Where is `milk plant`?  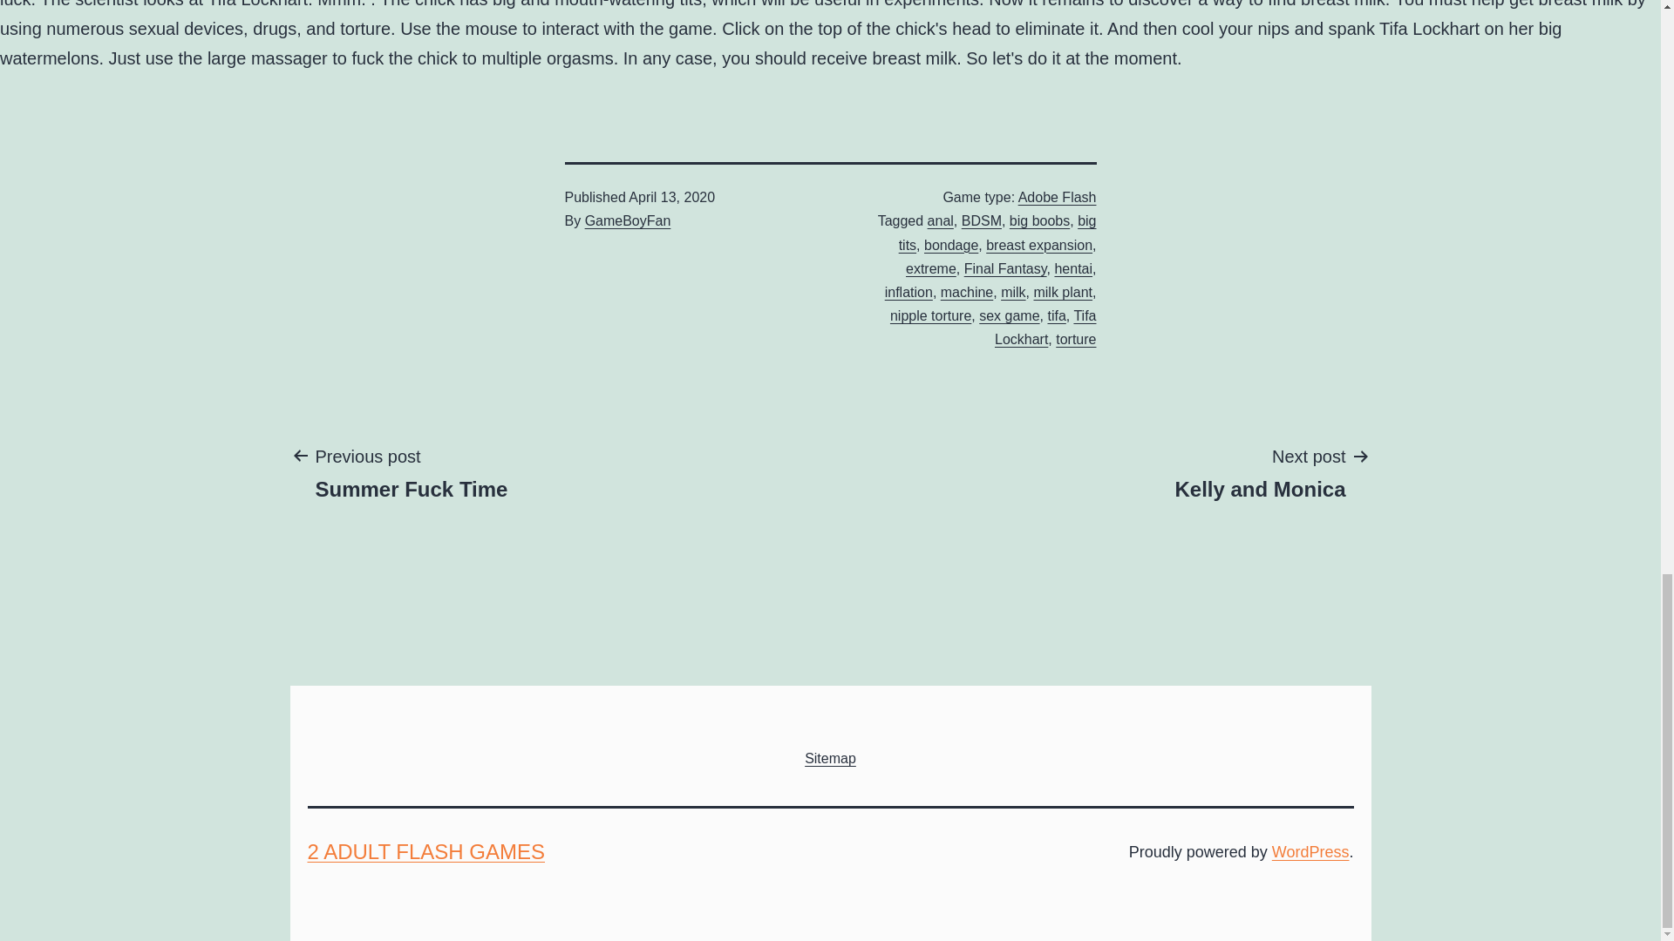
milk plant is located at coordinates (1062, 293).